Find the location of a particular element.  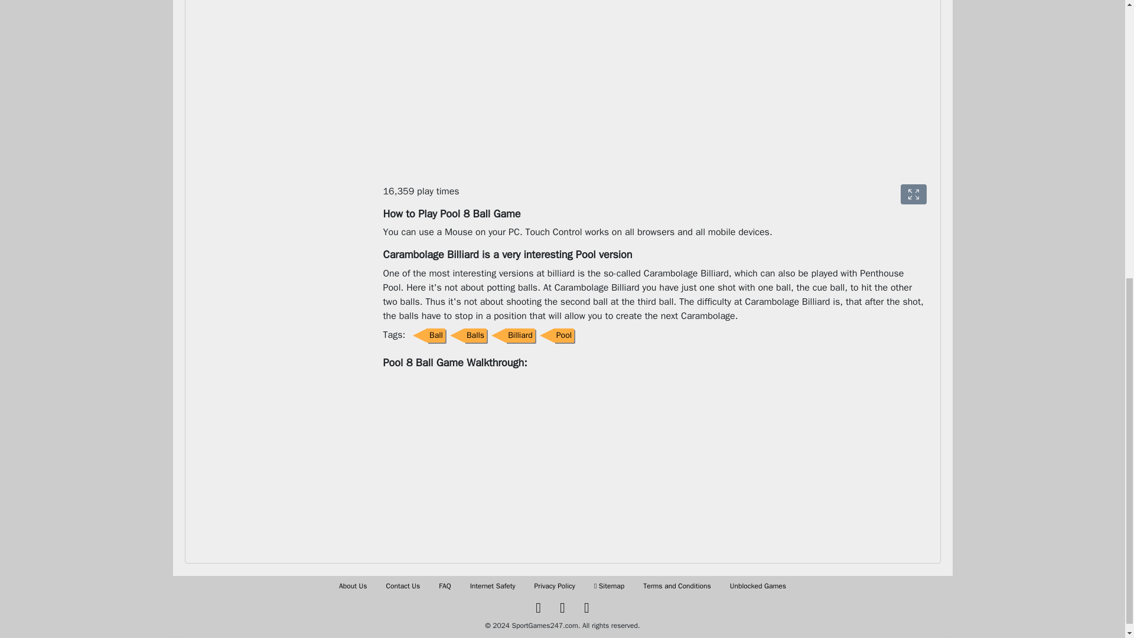

Ball is located at coordinates (426, 335).